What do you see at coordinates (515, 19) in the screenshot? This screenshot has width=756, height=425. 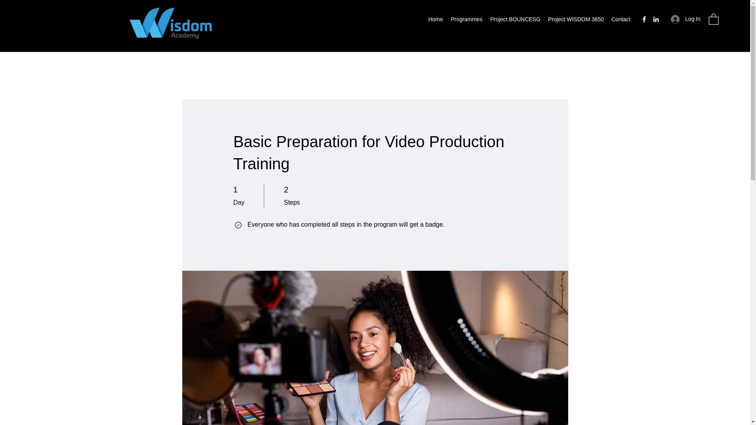 I see `Project BOUNCESG` at bounding box center [515, 19].